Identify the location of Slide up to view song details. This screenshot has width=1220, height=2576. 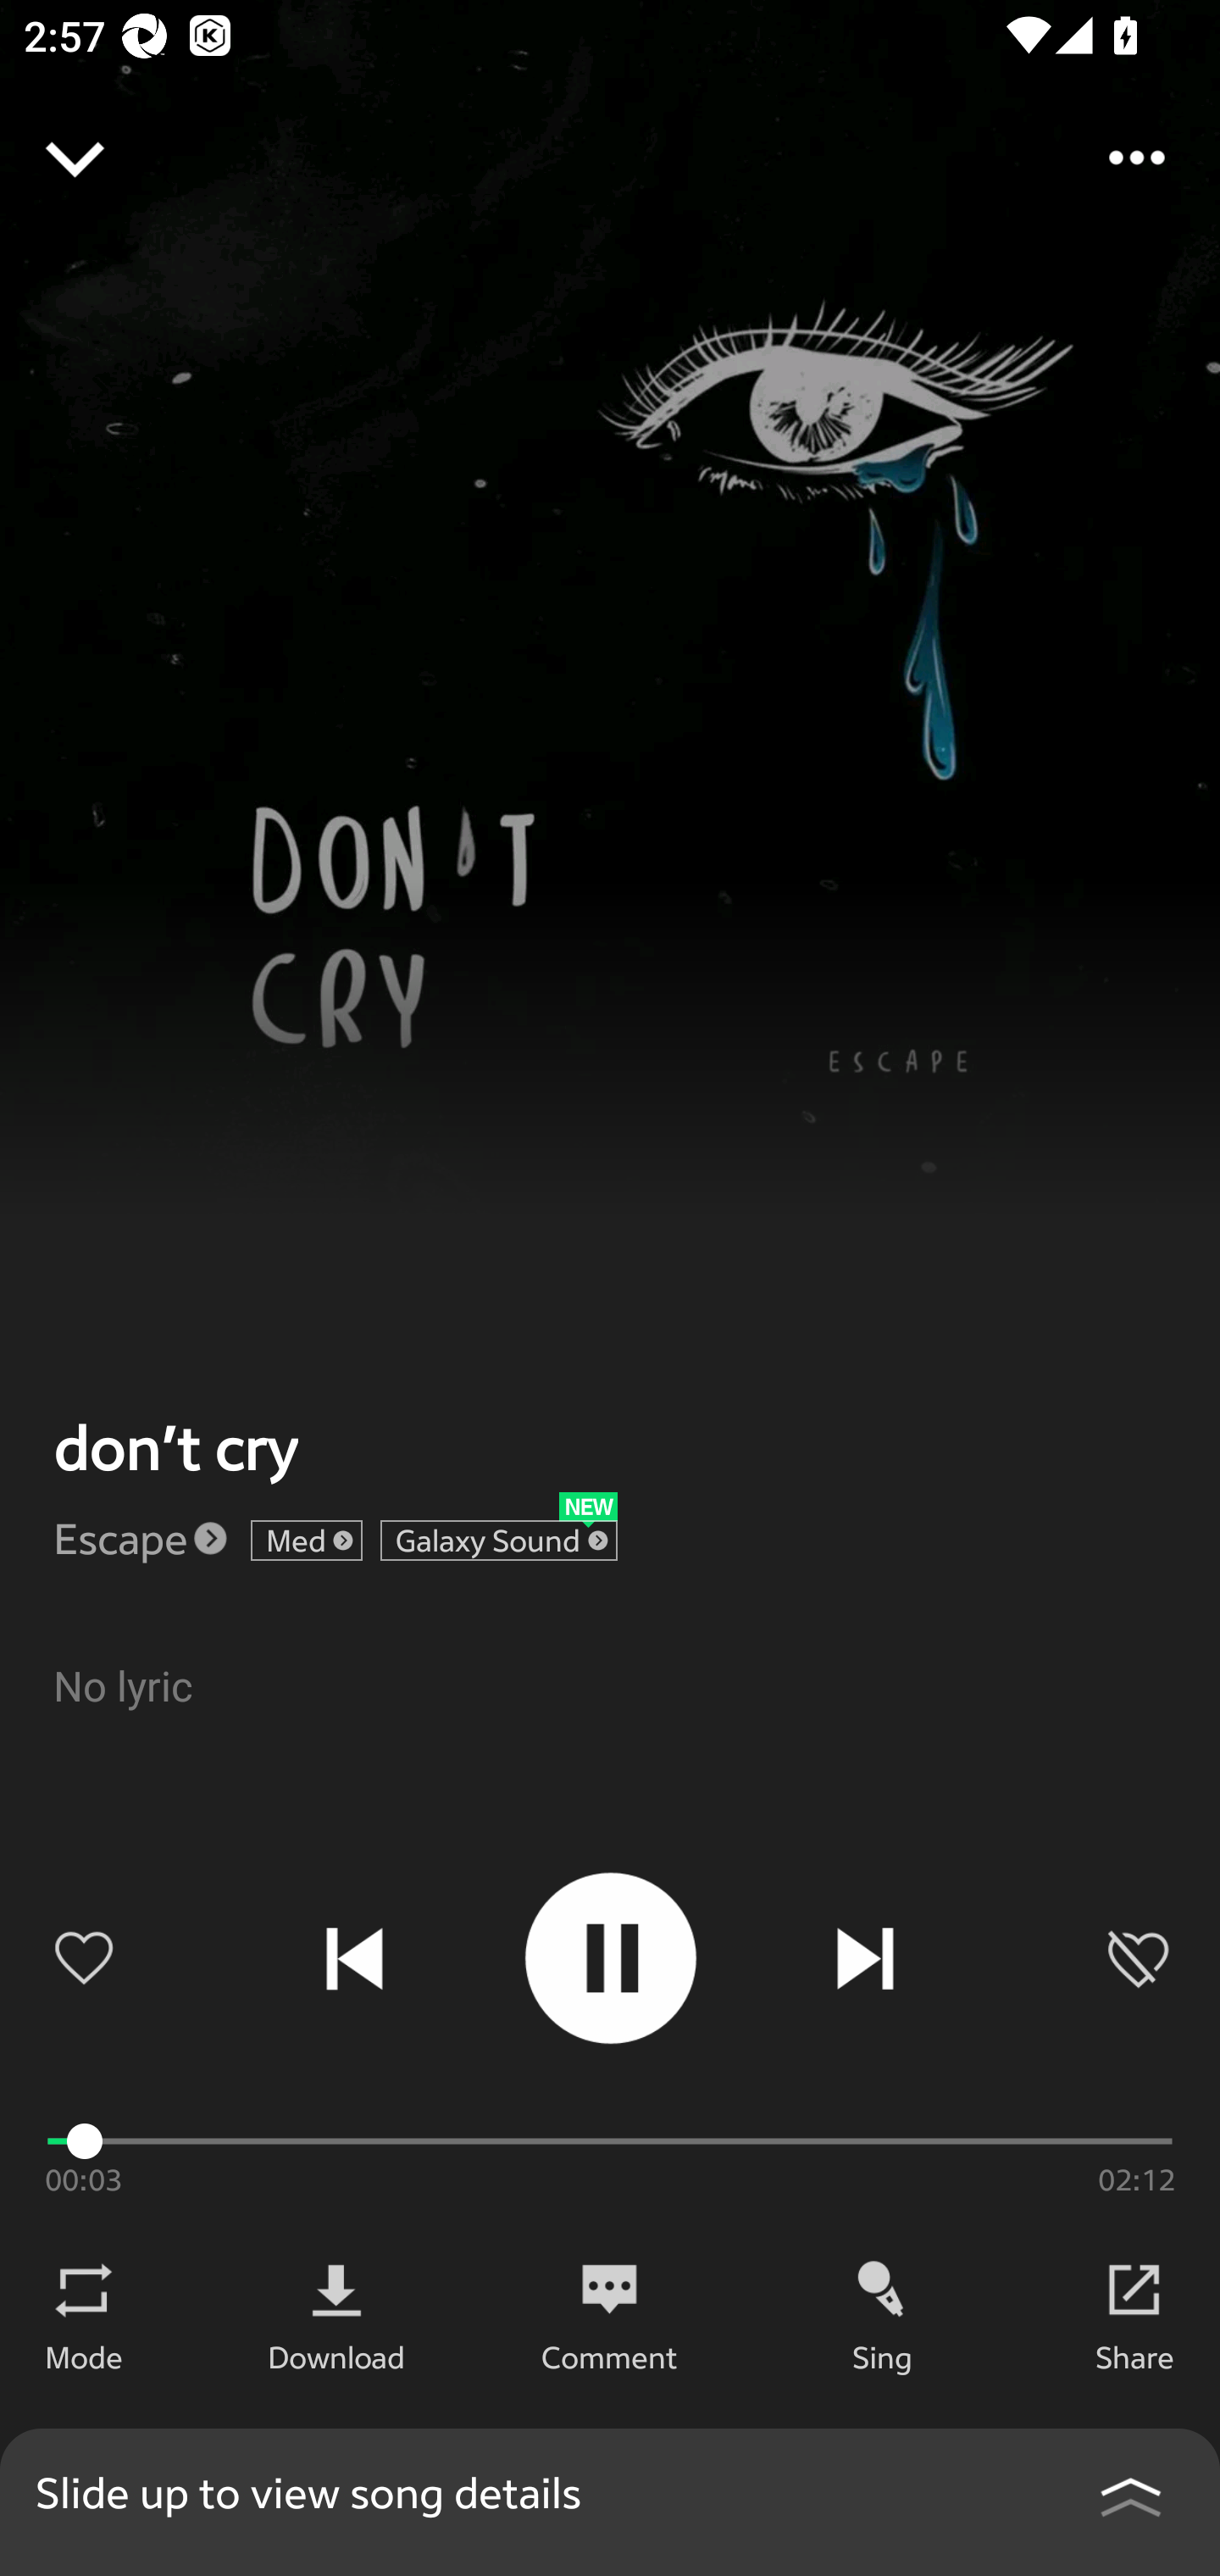
(610, 2502).